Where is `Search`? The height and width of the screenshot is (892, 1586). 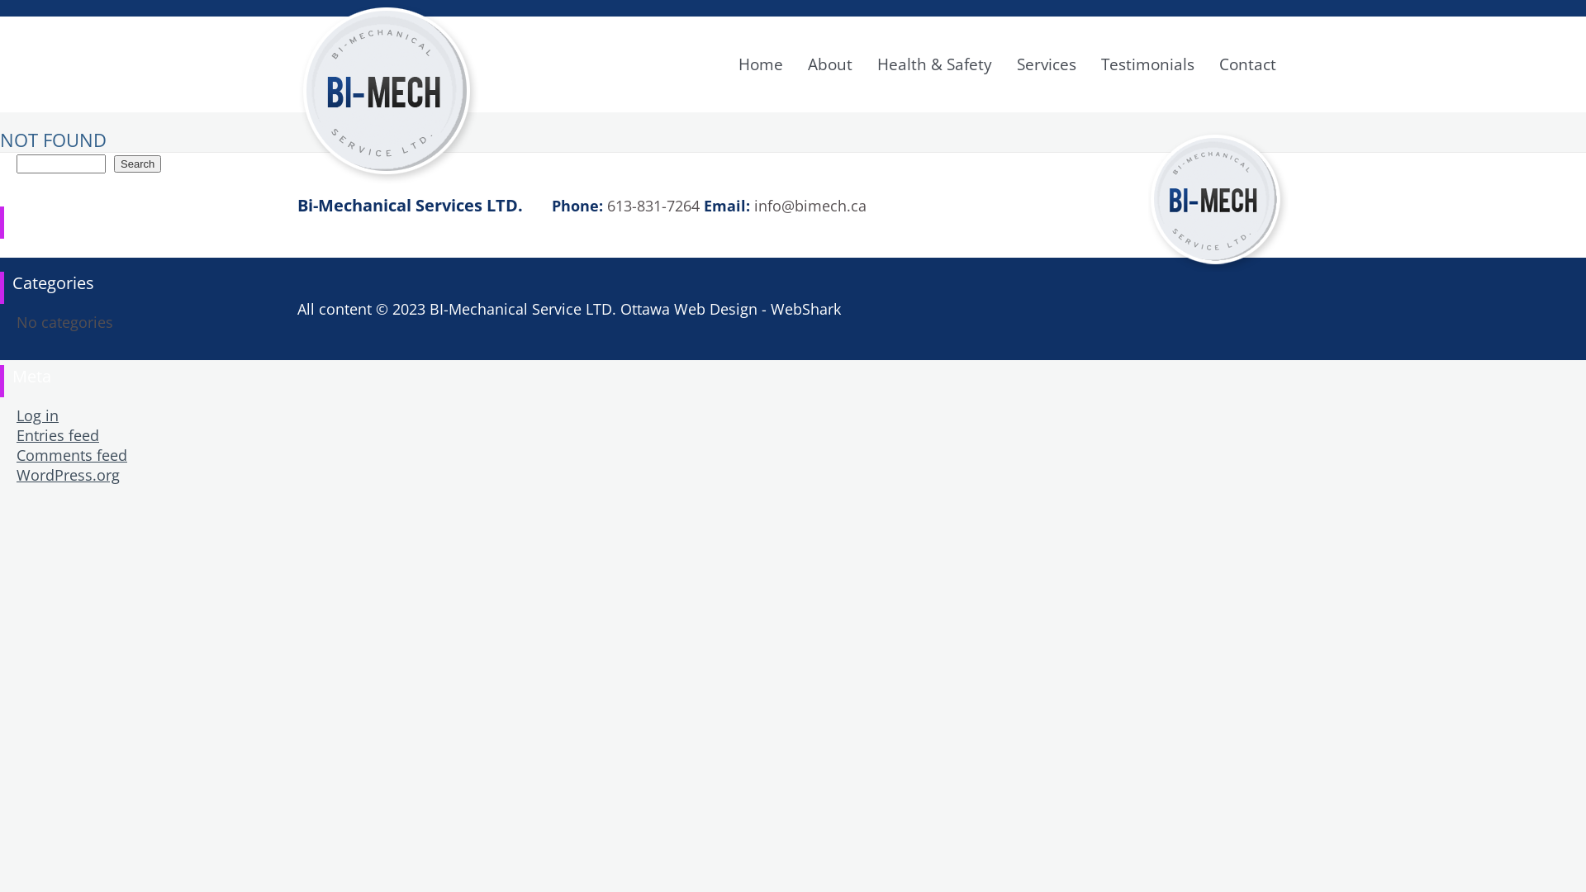
Search is located at coordinates (137, 164).